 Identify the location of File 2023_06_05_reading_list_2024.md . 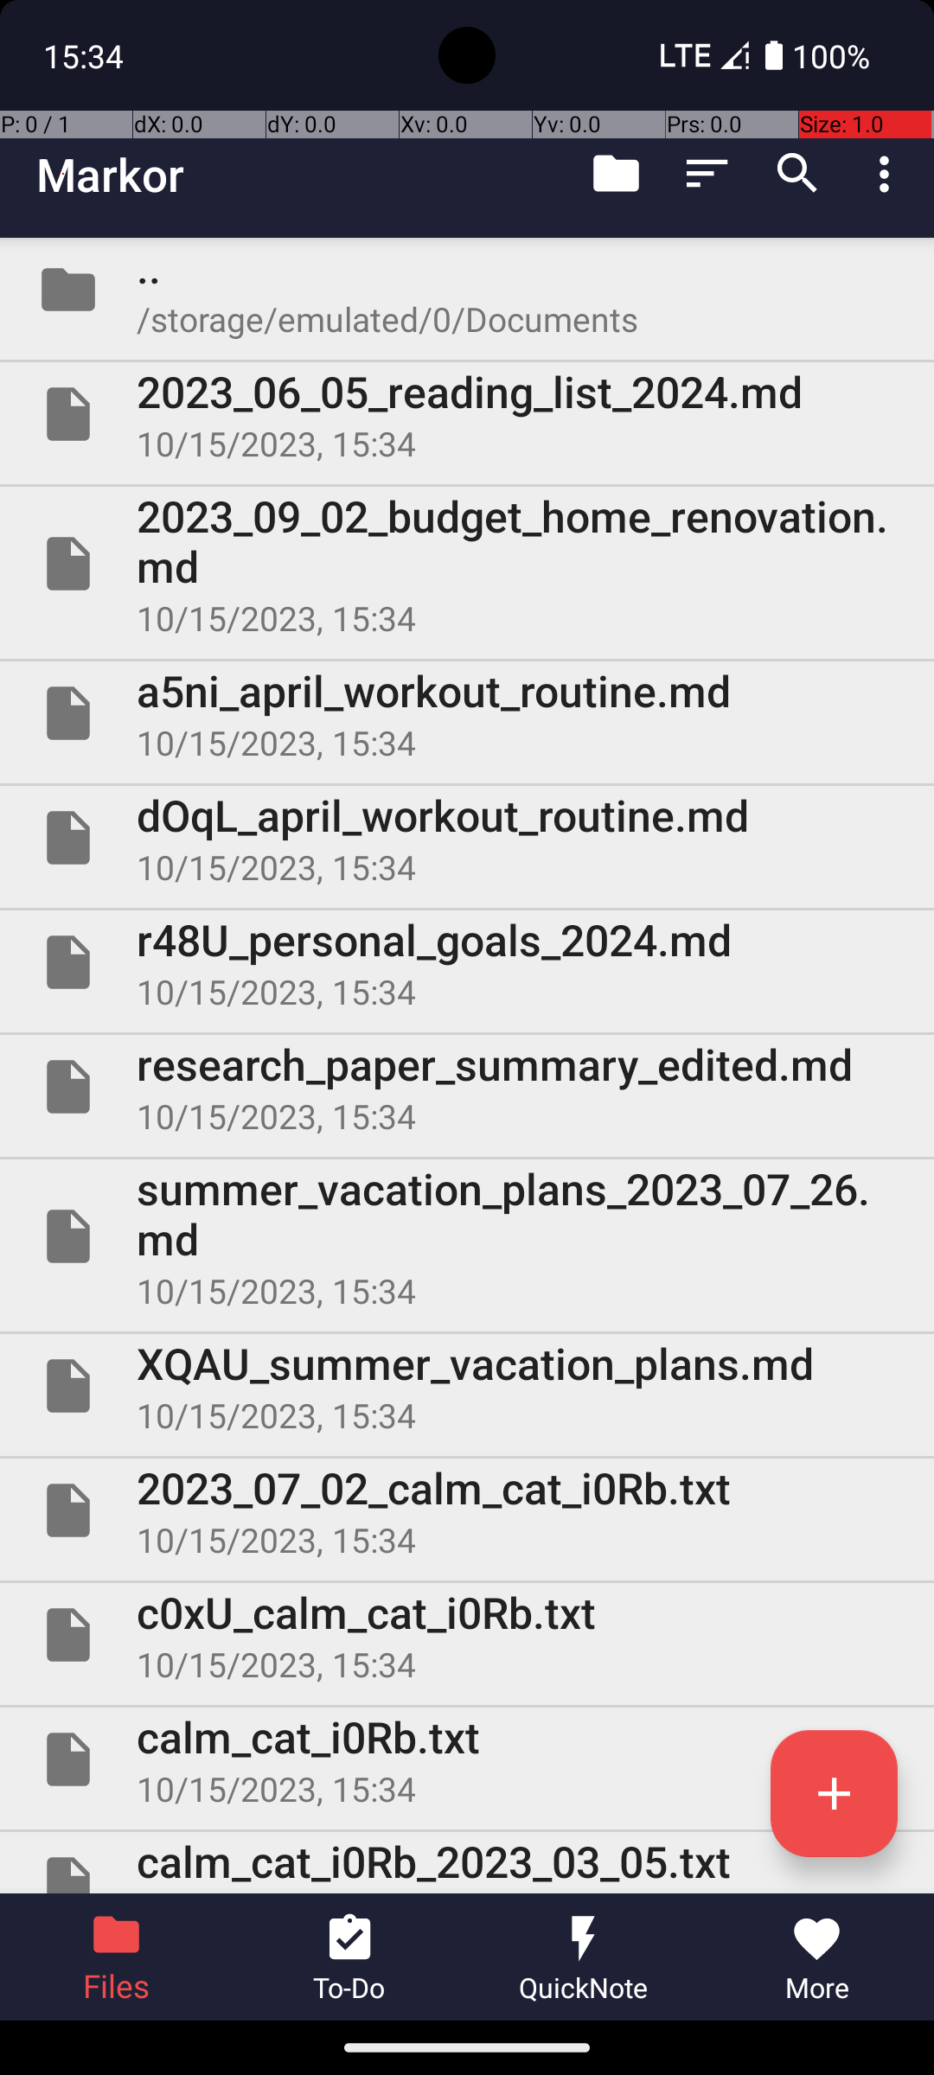
(467, 414).